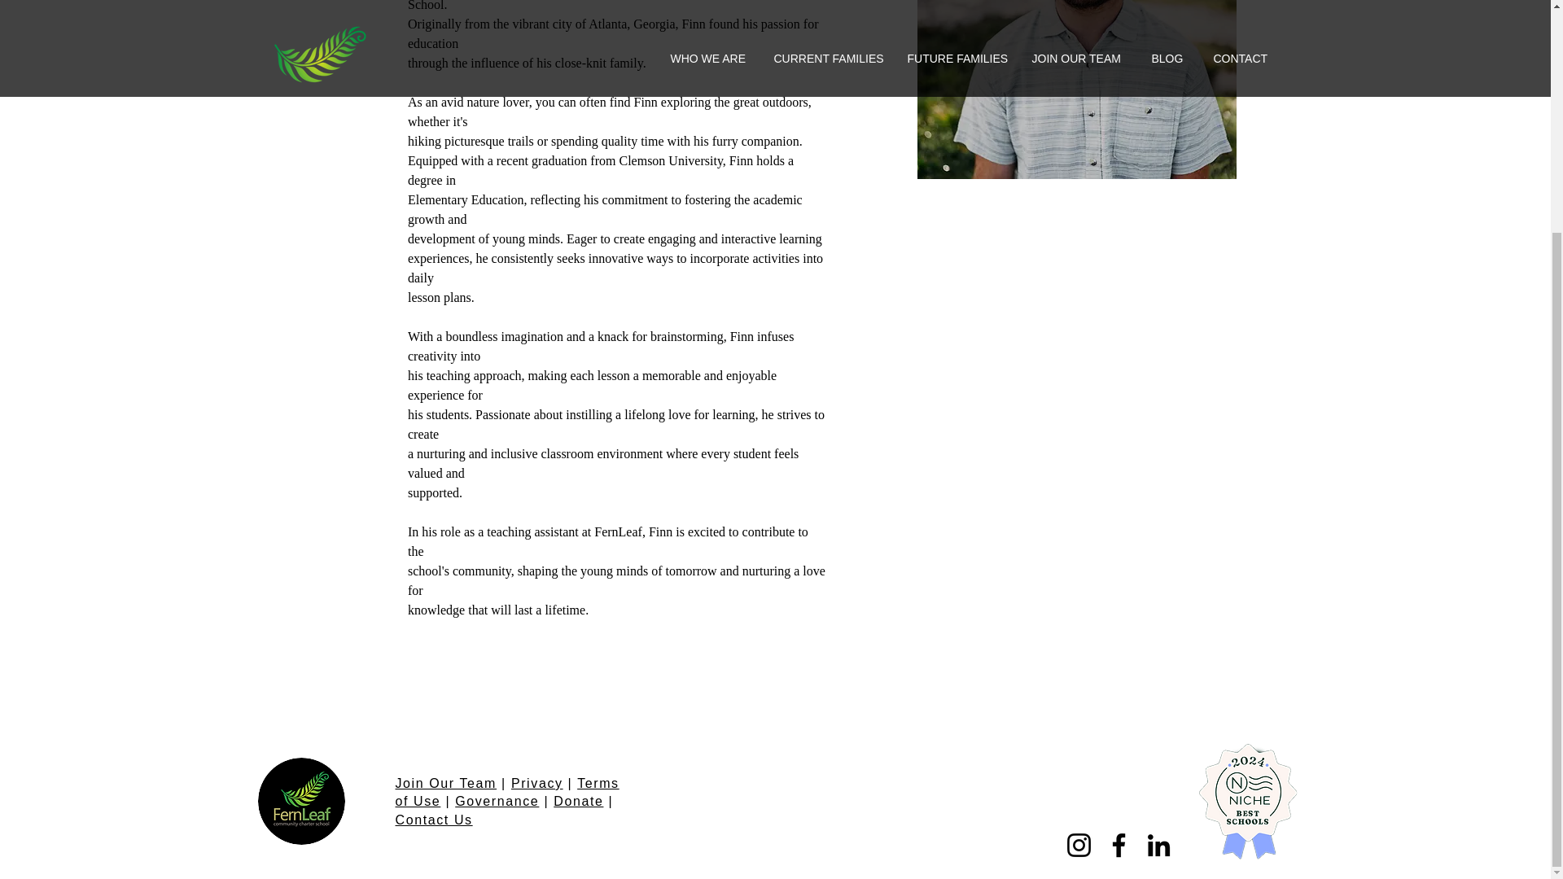 This screenshot has width=1563, height=879. Describe the element at coordinates (536, 783) in the screenshot. I see `Privacy` at that location.